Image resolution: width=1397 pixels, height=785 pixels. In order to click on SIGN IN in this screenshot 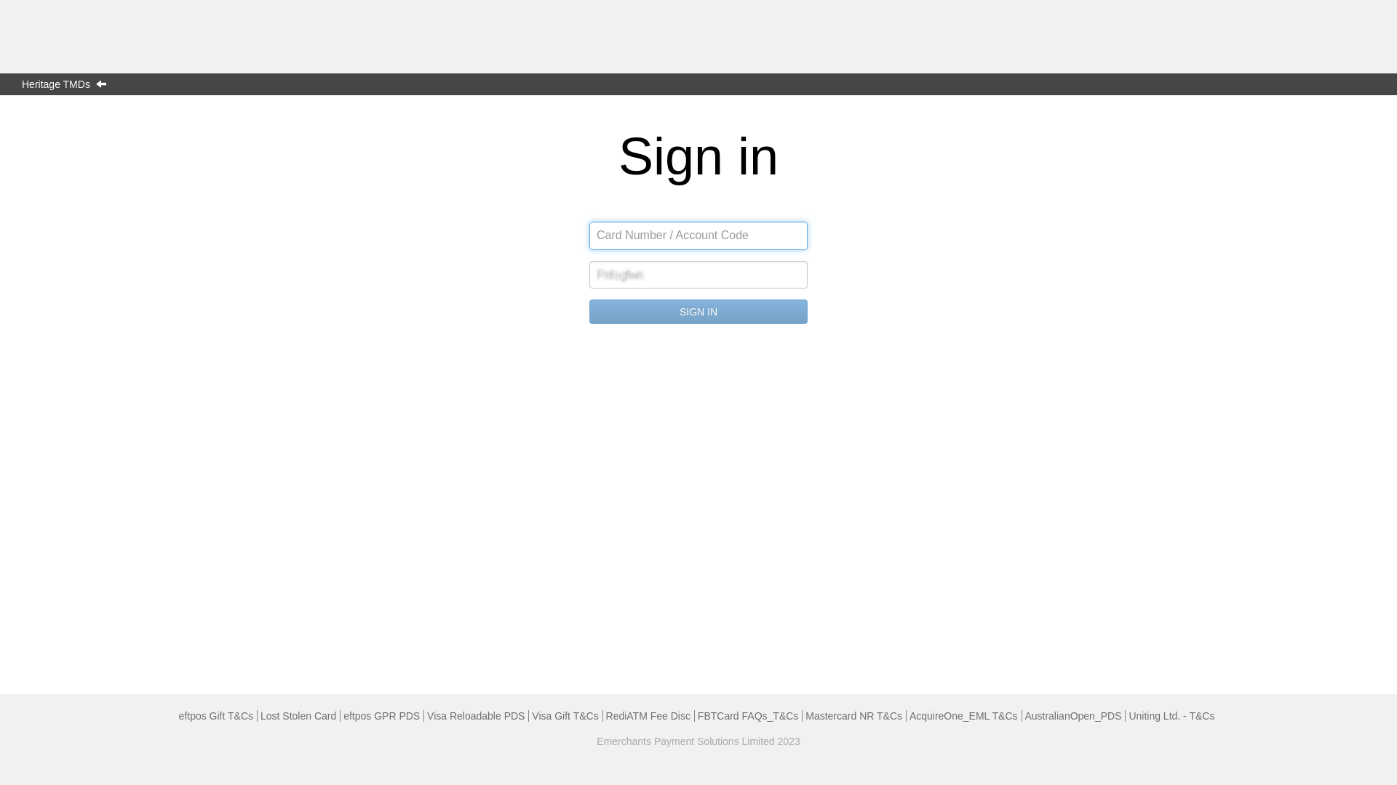, I will do `click(698, 312)`.